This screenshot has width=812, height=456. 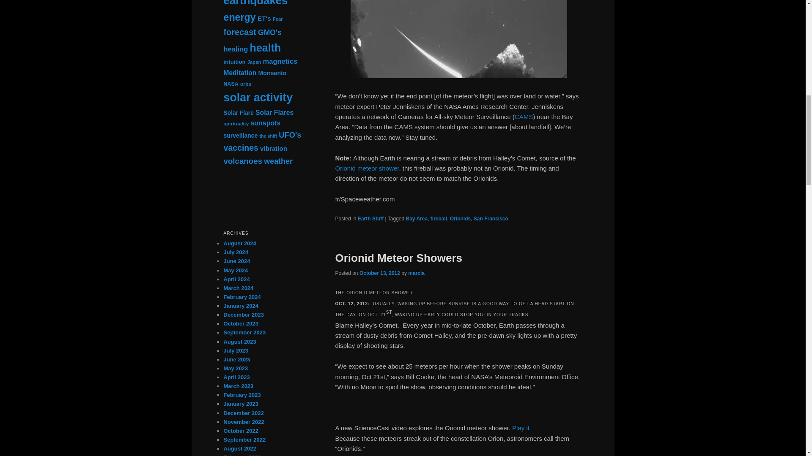 What do you see at coordinates (380, 273) in the screenshot?
I see `8:24 pm` at bounding box center [380, 273].